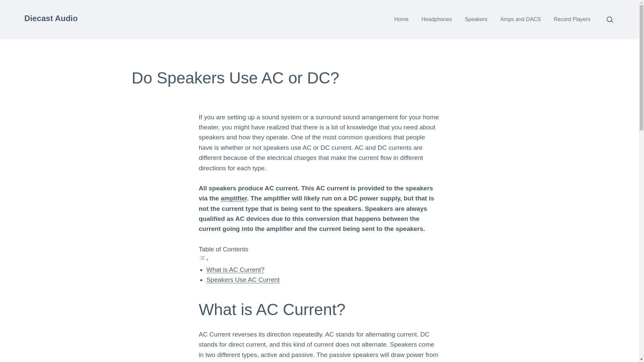 Image resolution: width=644 pixels, height=362 pixels. Describe the element at coordinates (233, 198) in the screenshot. I see `amplifier` at that location.